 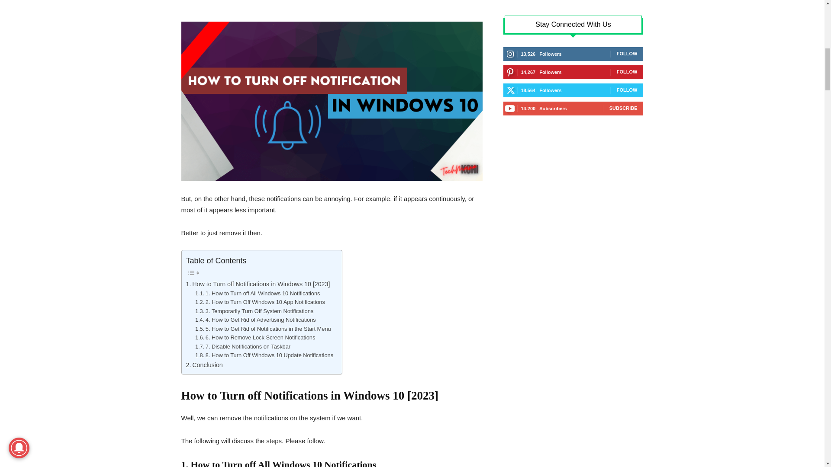 I want to click on 5. How to Get Rid of Notifications in the Start Menu, so click(x=263, y=329).